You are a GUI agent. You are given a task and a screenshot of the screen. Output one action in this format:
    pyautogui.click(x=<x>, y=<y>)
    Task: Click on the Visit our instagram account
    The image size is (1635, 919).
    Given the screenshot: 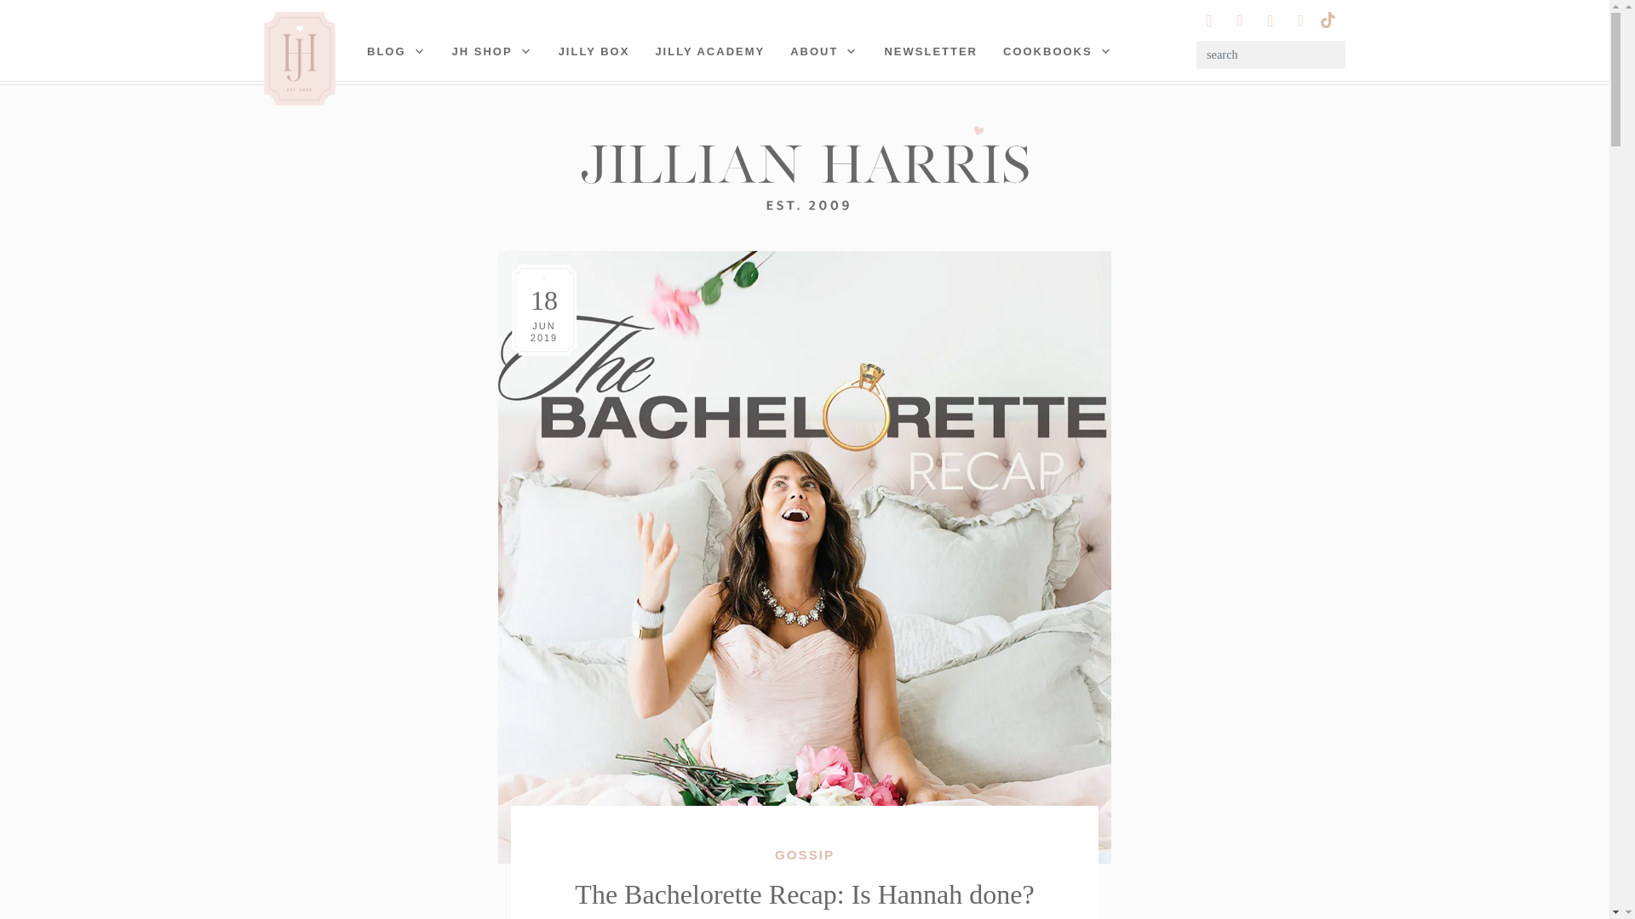 What is the action you would take?
    pyautogui.click(x=1209, y=20)
    